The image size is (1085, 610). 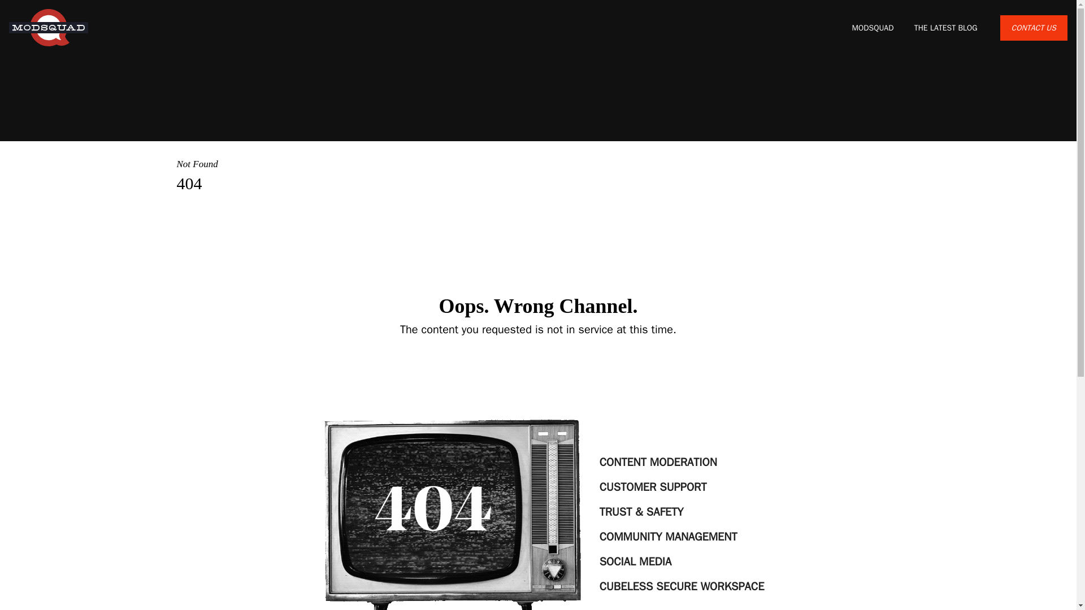 I want to click on MODSQUAD, so click(x=874, y=28).